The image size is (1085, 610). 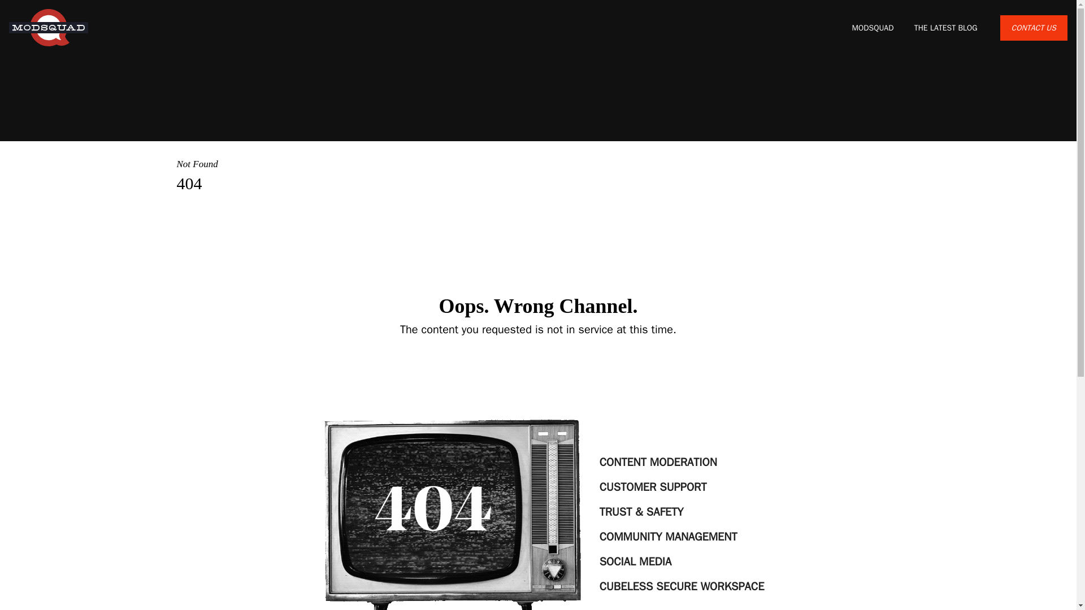 I want to click on MODSQUAD, so click(x=874, y=28).